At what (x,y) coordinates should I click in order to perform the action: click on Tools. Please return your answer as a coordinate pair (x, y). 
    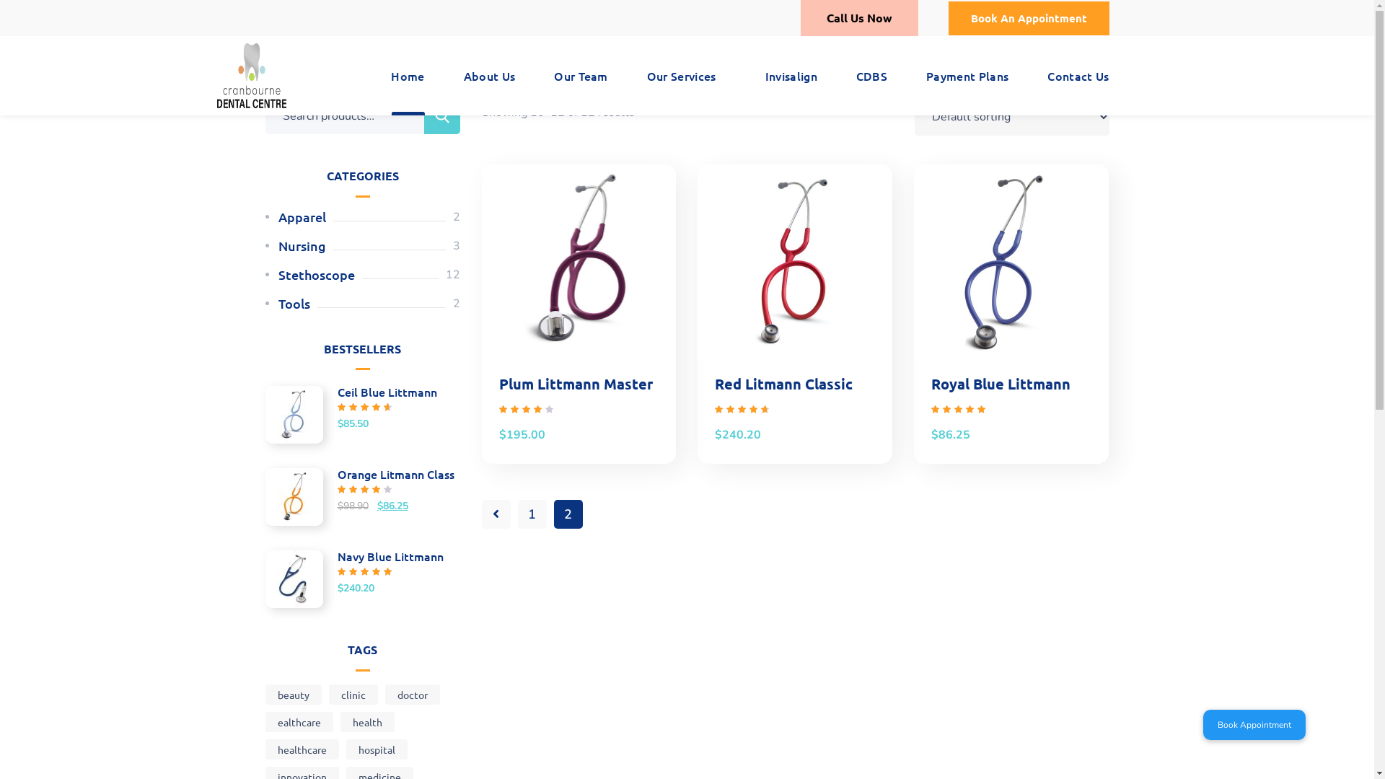
    Looking at the image, I should click on (294, 304).